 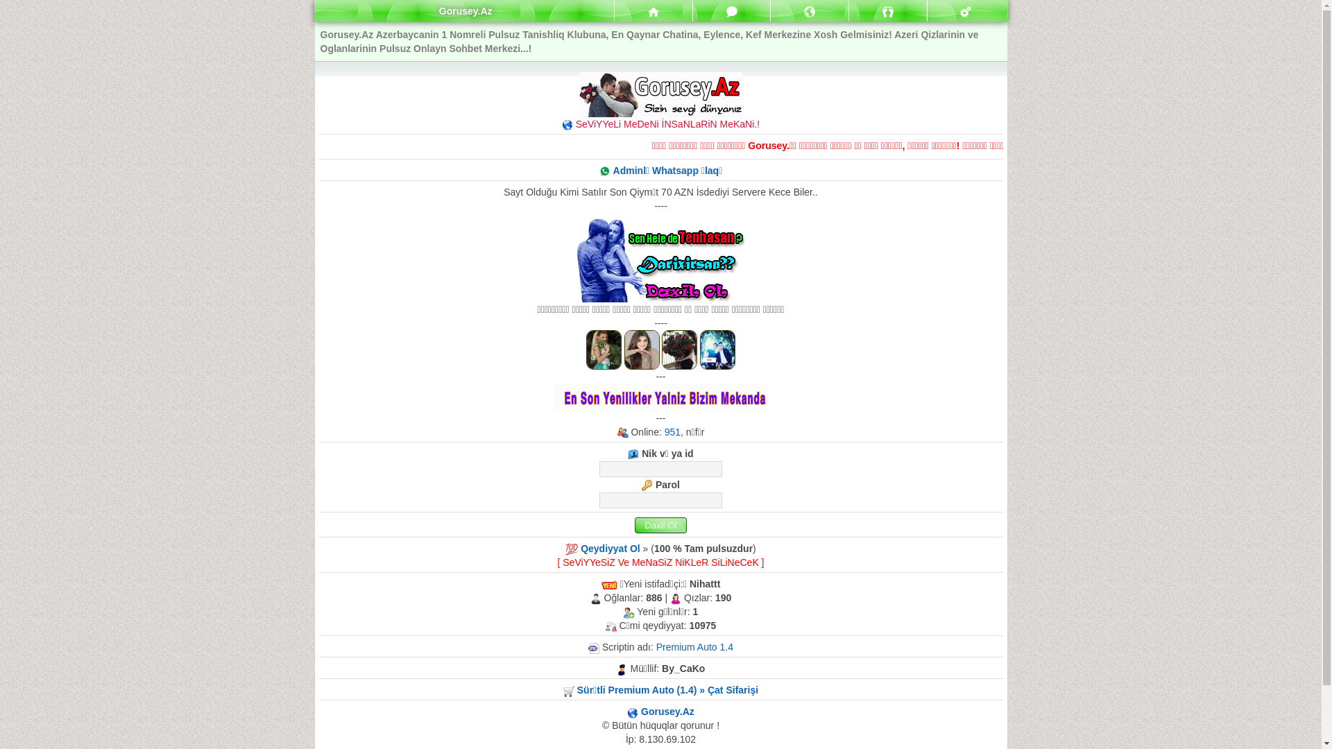 What do you see at coordinates (610, 549) in the screenshot?
I see `Qeydiyyat Ol` at bounding box center [610, 549].